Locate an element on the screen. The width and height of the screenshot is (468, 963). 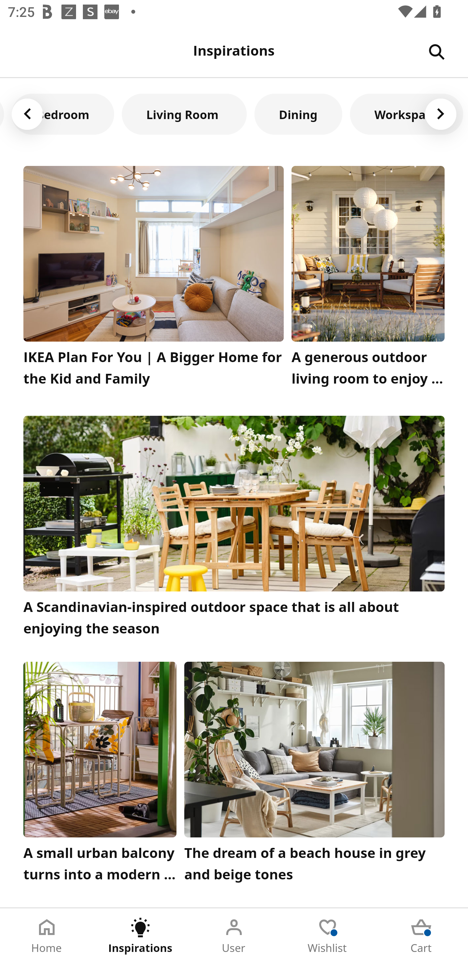
Inspirations
Tab 2 of 5 is located at coordinates (140, 936).